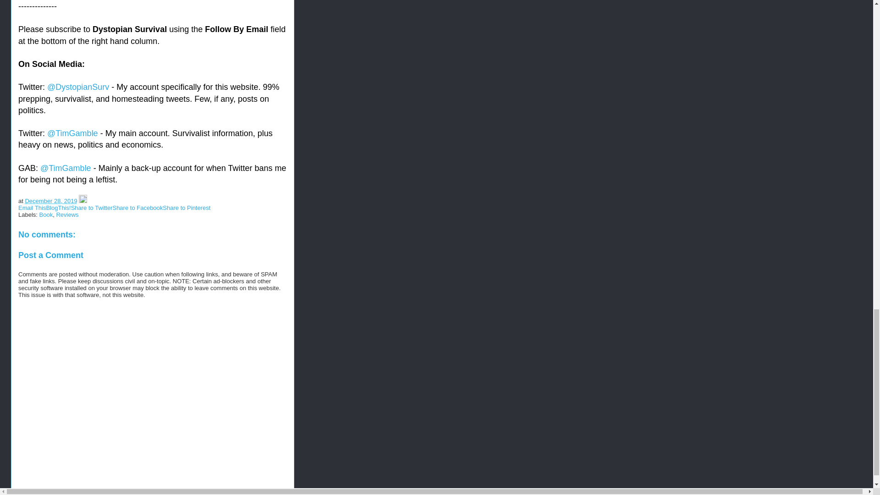 Image resolution: width=880 pixels, height=495 pixels. What do you see at coordinates (186, 208) in the screenshot?
I see `Share to Pinterest` at bounding box center [186, 208].